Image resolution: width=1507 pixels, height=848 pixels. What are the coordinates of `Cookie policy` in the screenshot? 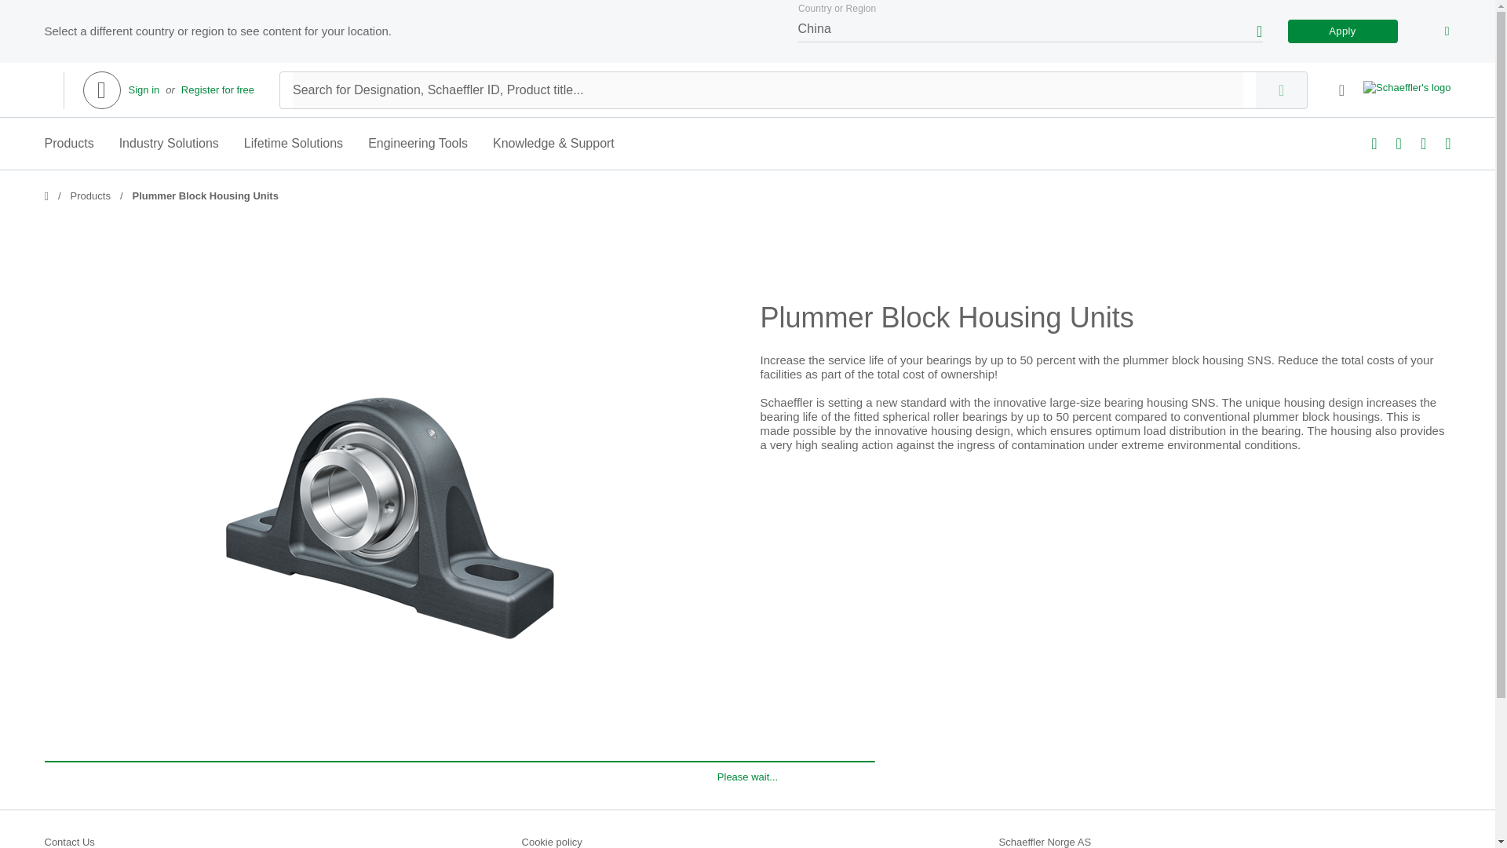 It's located at (747, 842).